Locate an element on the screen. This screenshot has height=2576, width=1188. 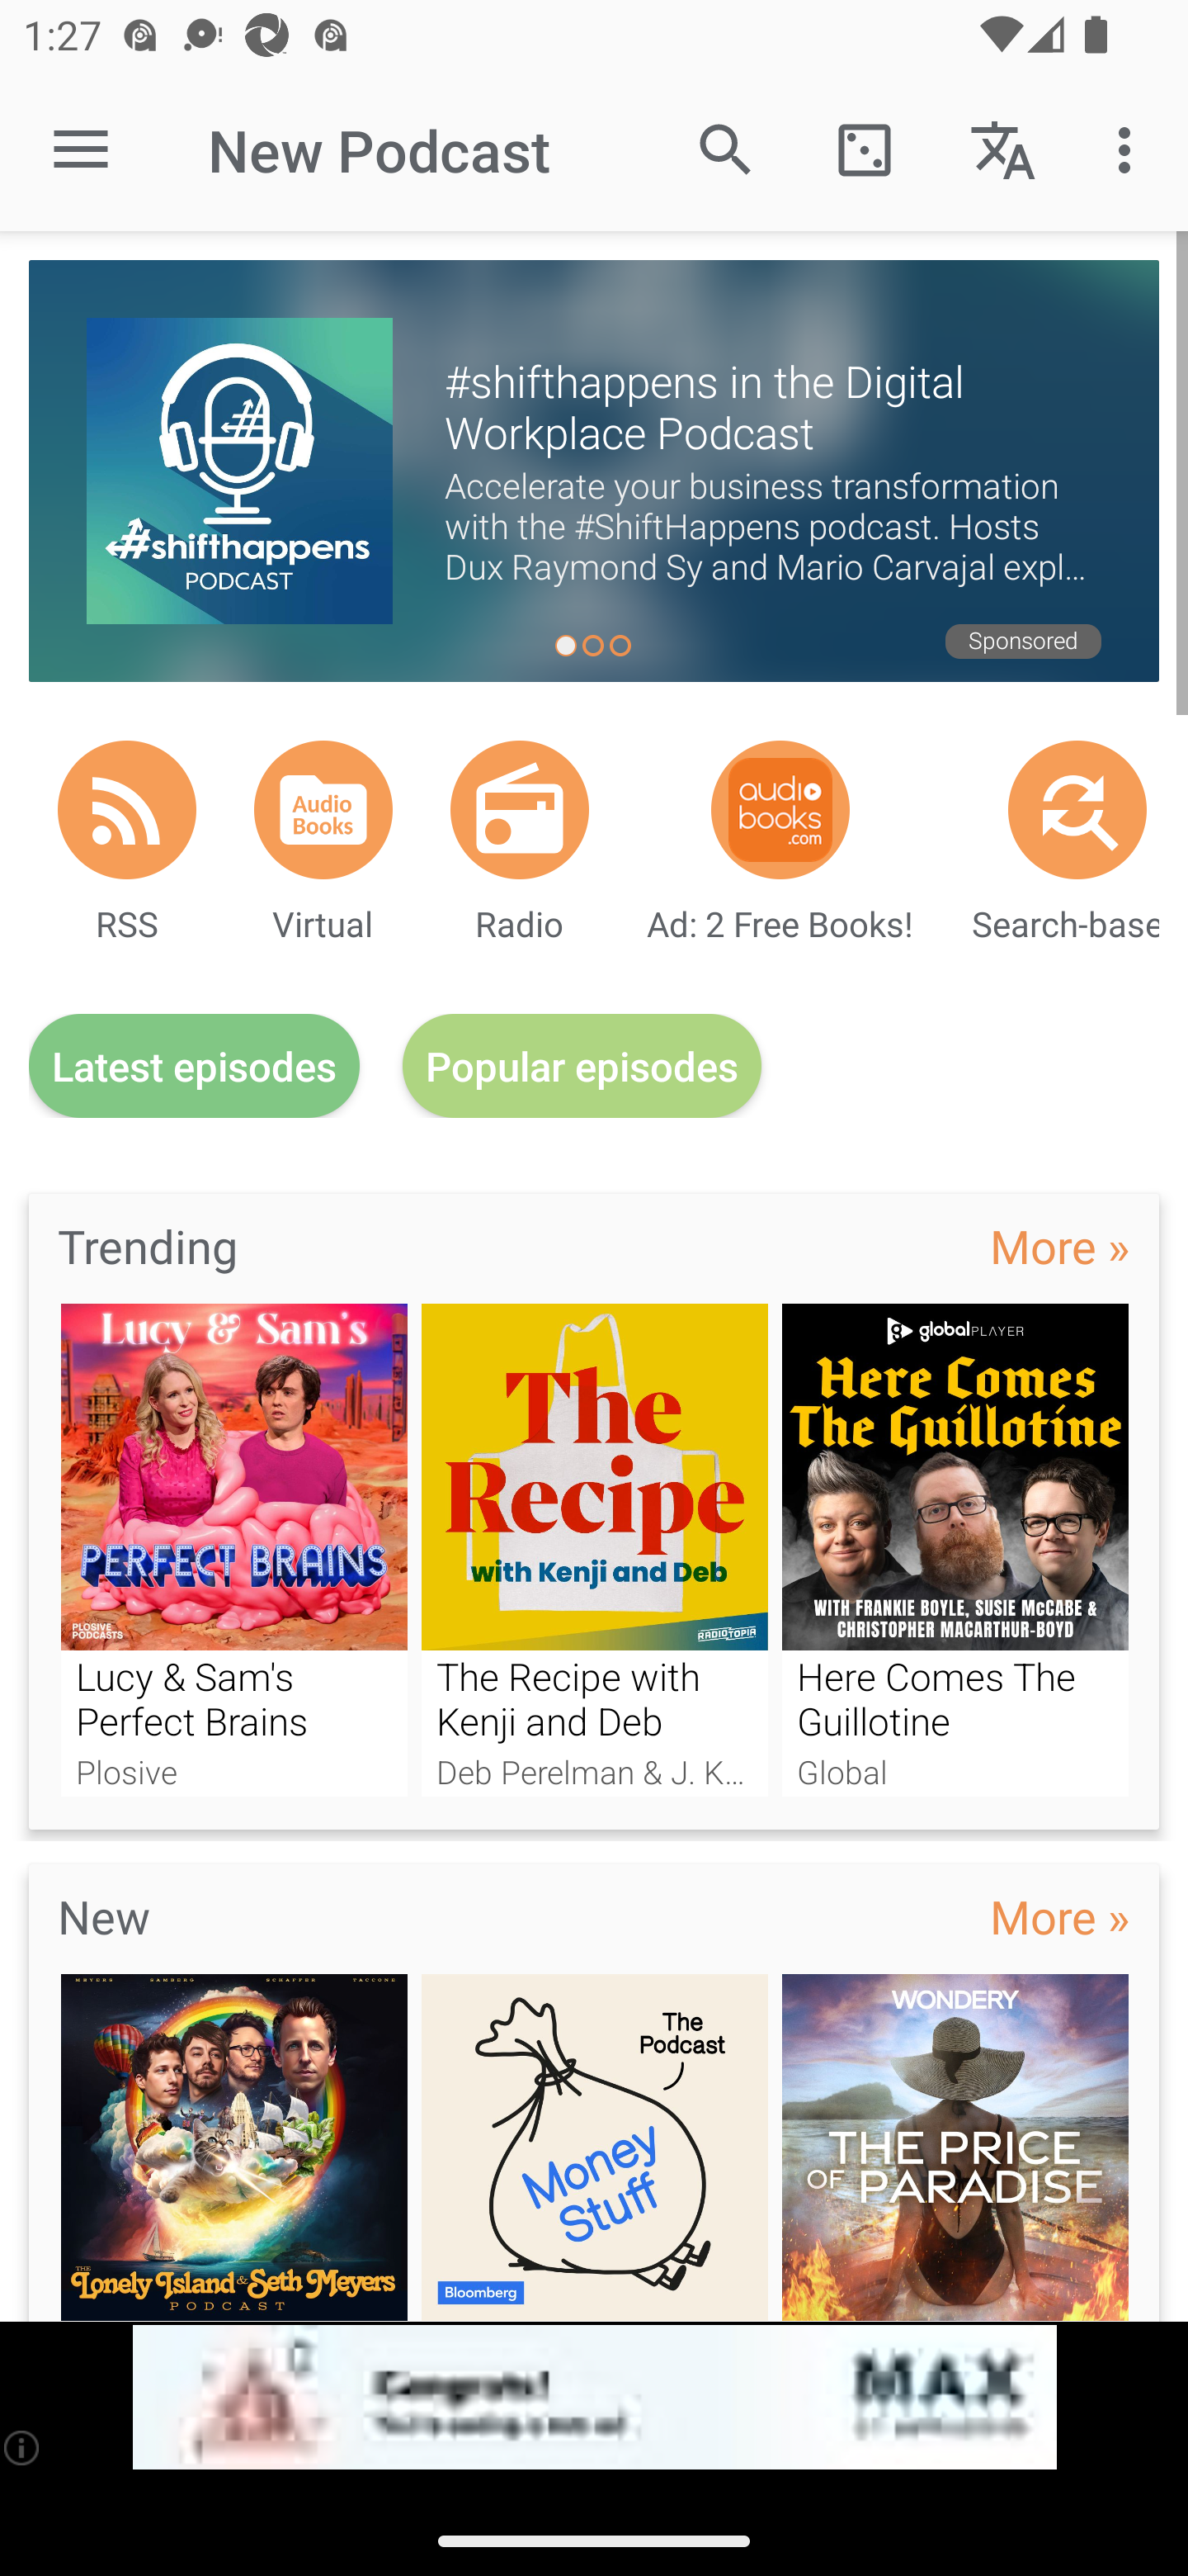
The Price of Paradise is located at coordinates (955, 2147).